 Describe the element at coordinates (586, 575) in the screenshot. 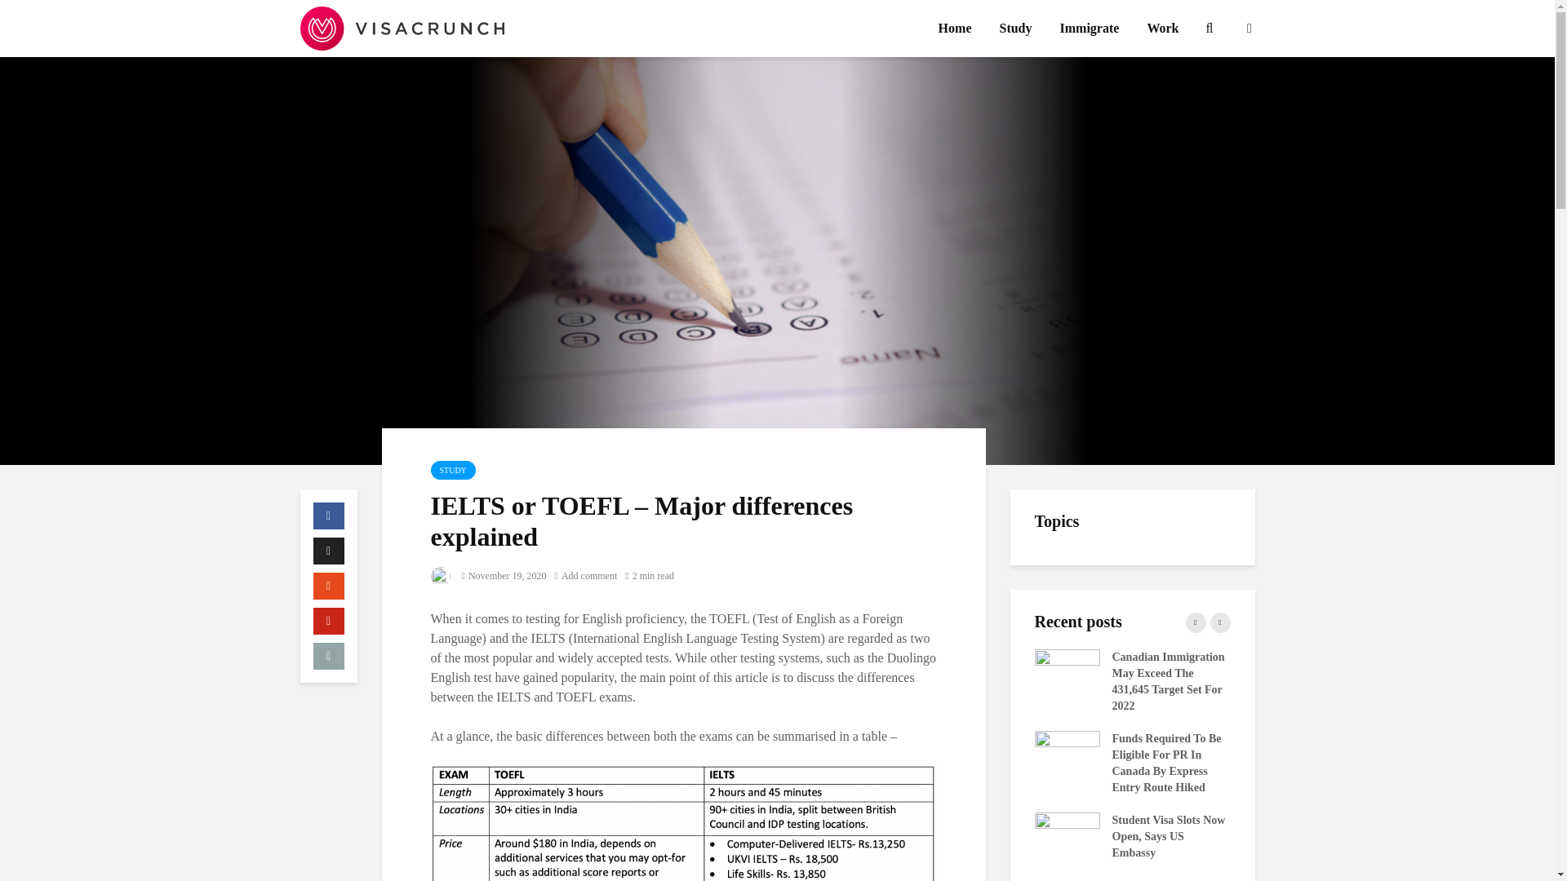

I see `Add comment` at that location.